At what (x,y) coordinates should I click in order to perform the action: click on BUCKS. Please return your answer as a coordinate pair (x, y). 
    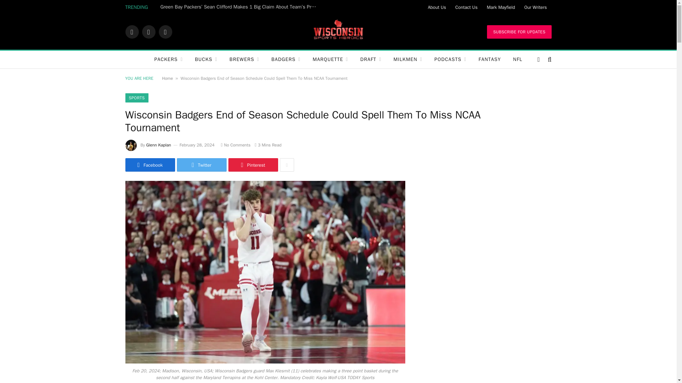
    Looking at the image, I should click on (206, 60).